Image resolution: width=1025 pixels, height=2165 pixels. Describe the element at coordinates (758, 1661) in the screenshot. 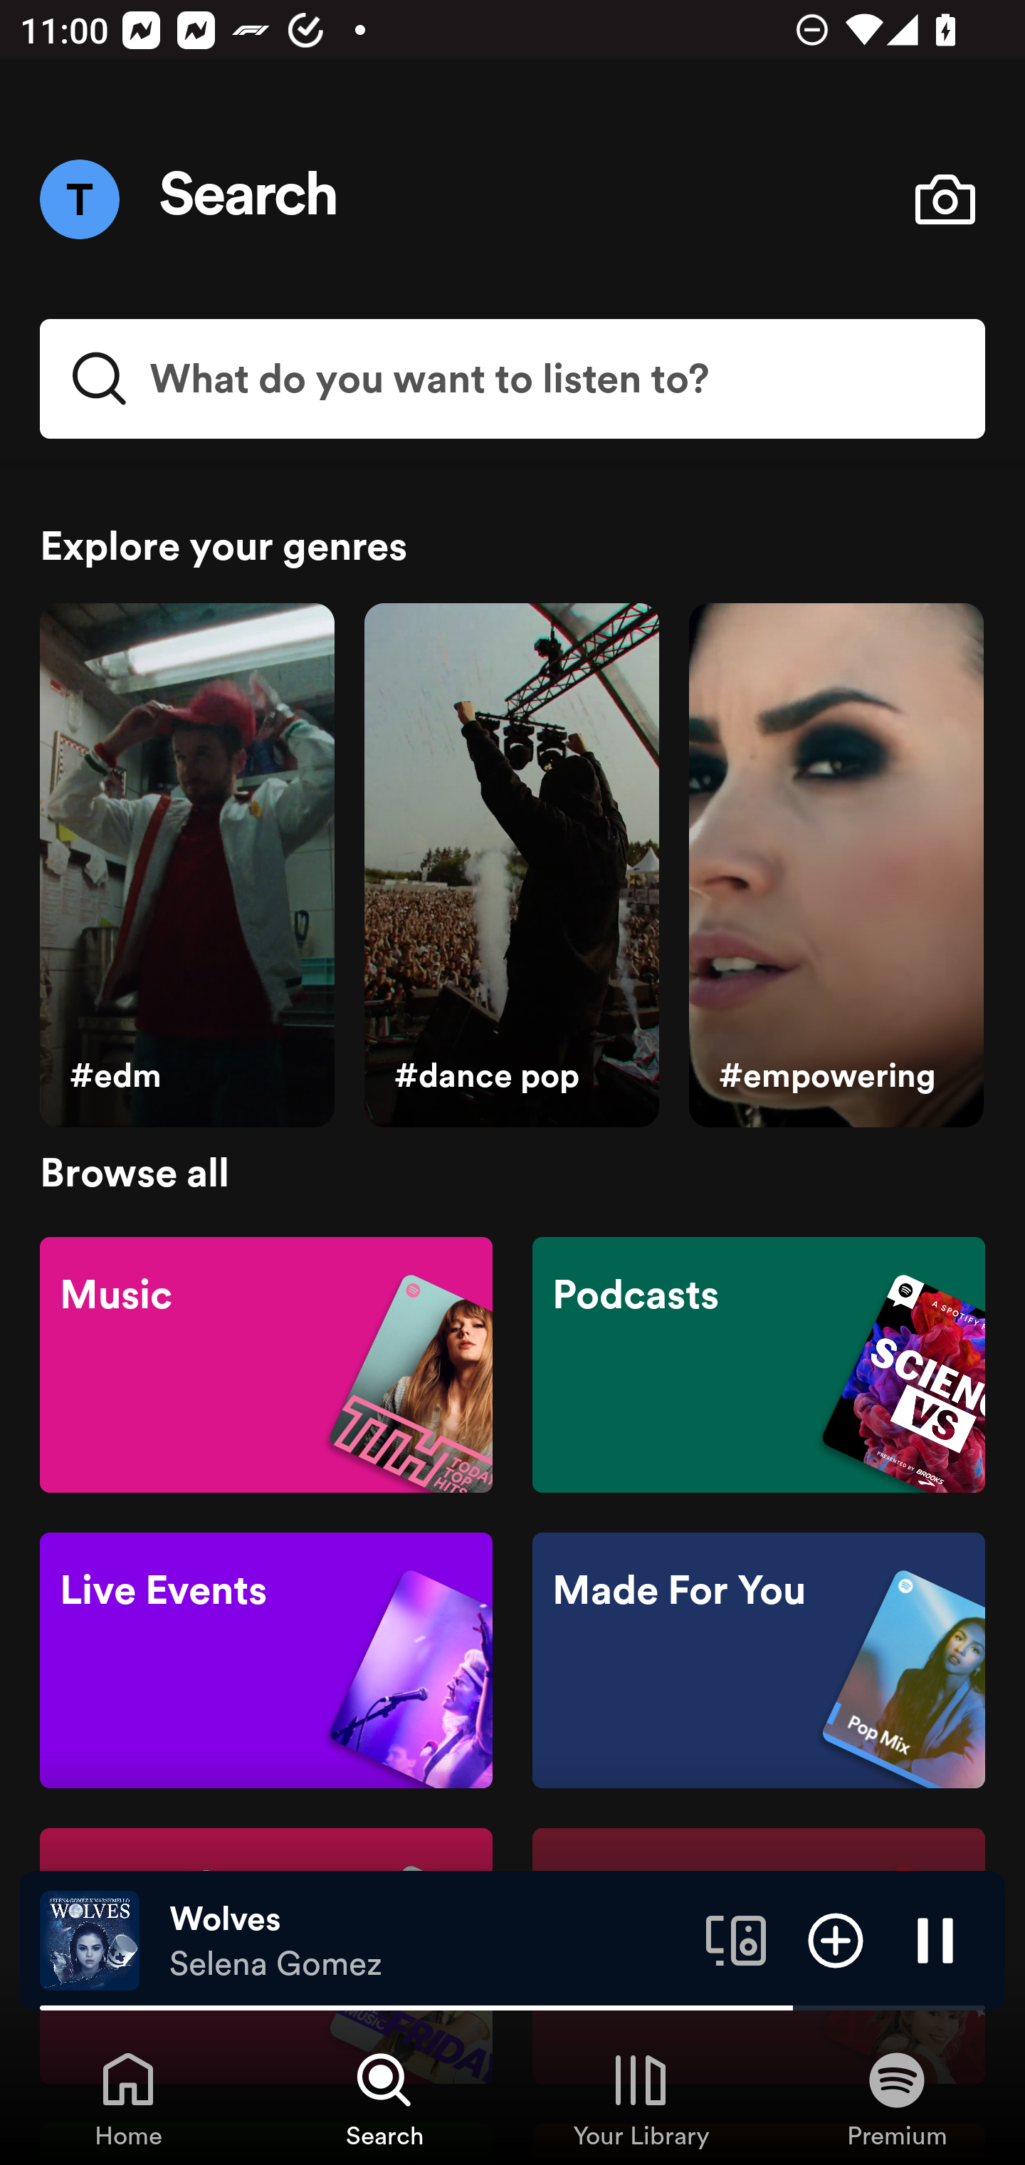

I see `Made For You` at that location.